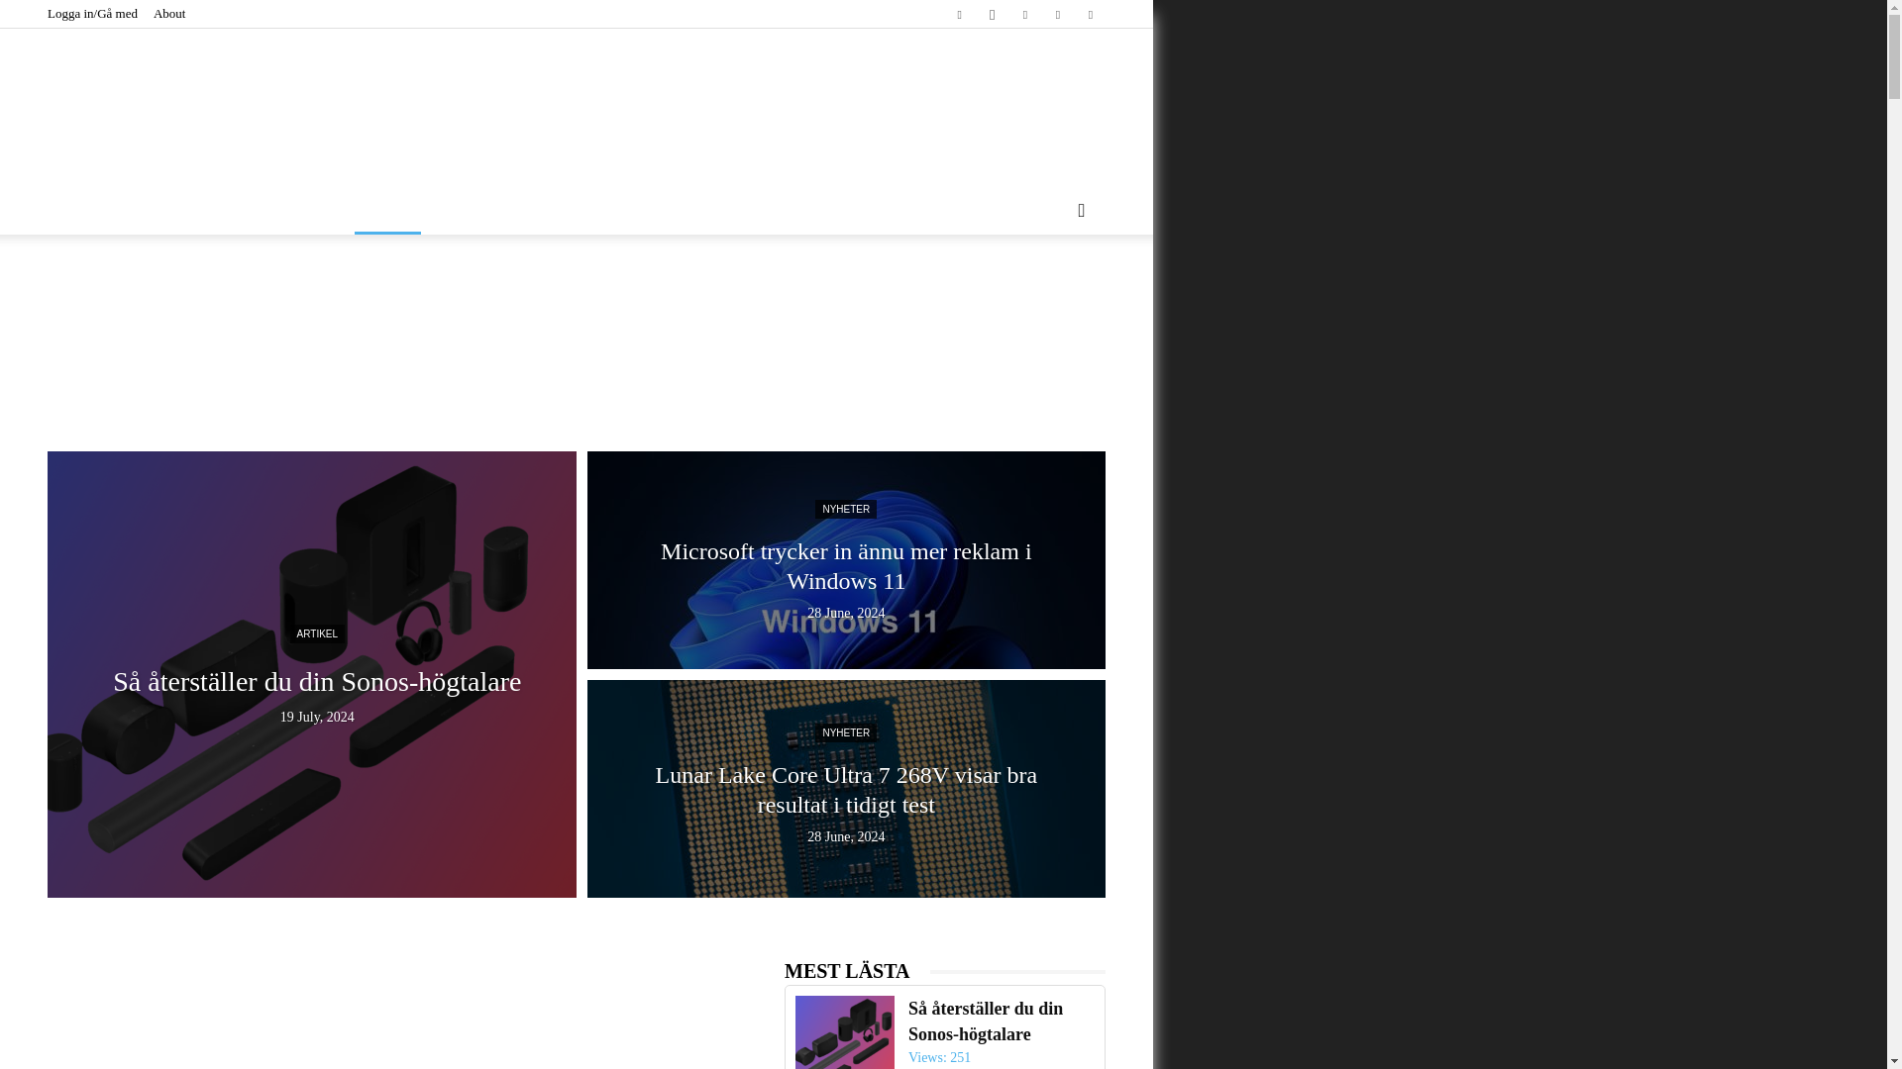  I want to click on Youtube, so click(1090, 14).